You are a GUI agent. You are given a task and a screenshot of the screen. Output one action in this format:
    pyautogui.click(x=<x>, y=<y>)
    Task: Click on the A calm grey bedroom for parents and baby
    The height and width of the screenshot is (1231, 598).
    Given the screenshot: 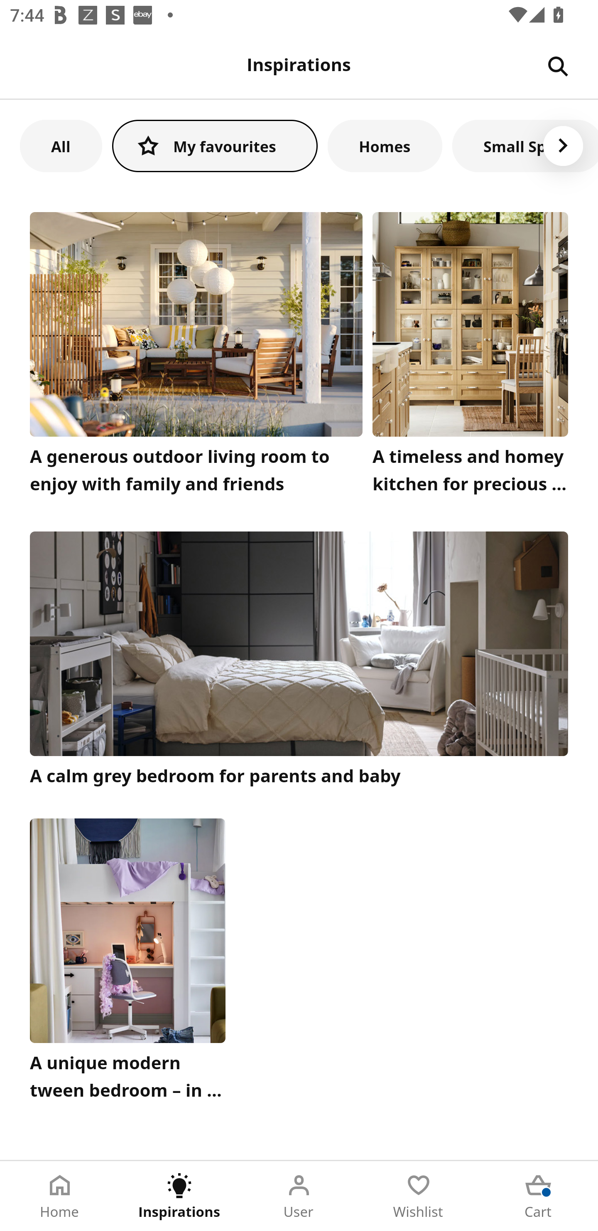 What is the action you would take?
    pyautogui.click(x=299, y=660)
    